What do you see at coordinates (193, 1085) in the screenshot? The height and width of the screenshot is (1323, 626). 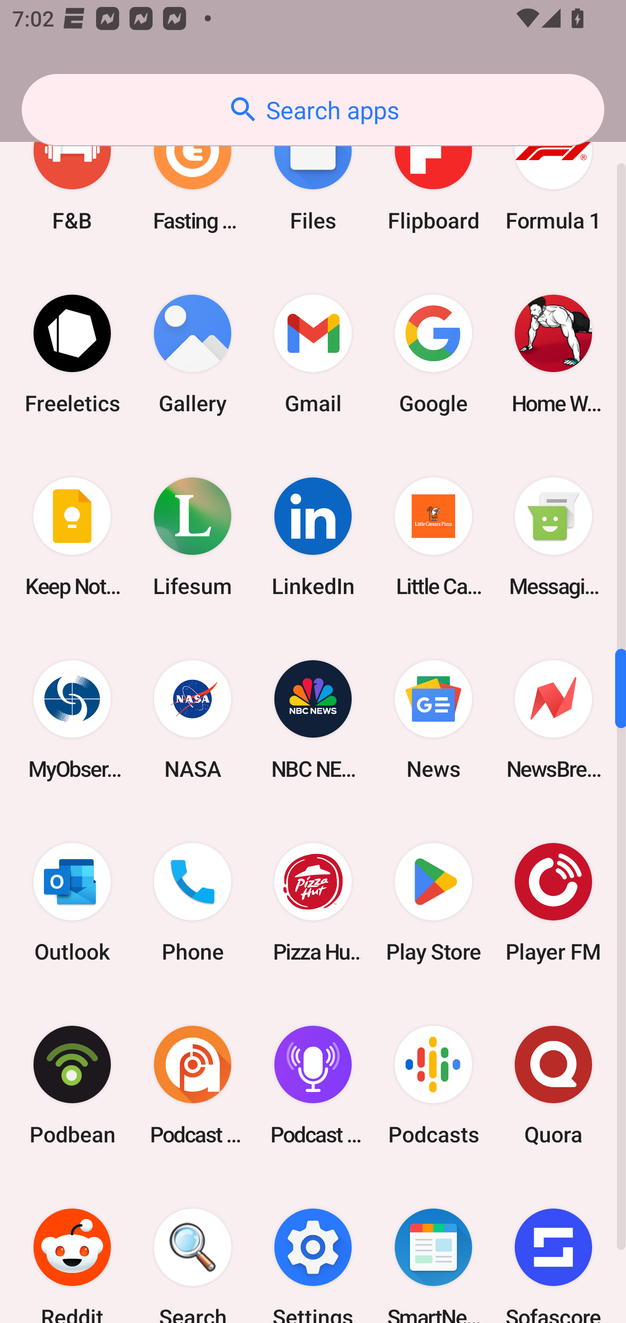 I see `Podcast Addict` at bounding box center [193, 1085].